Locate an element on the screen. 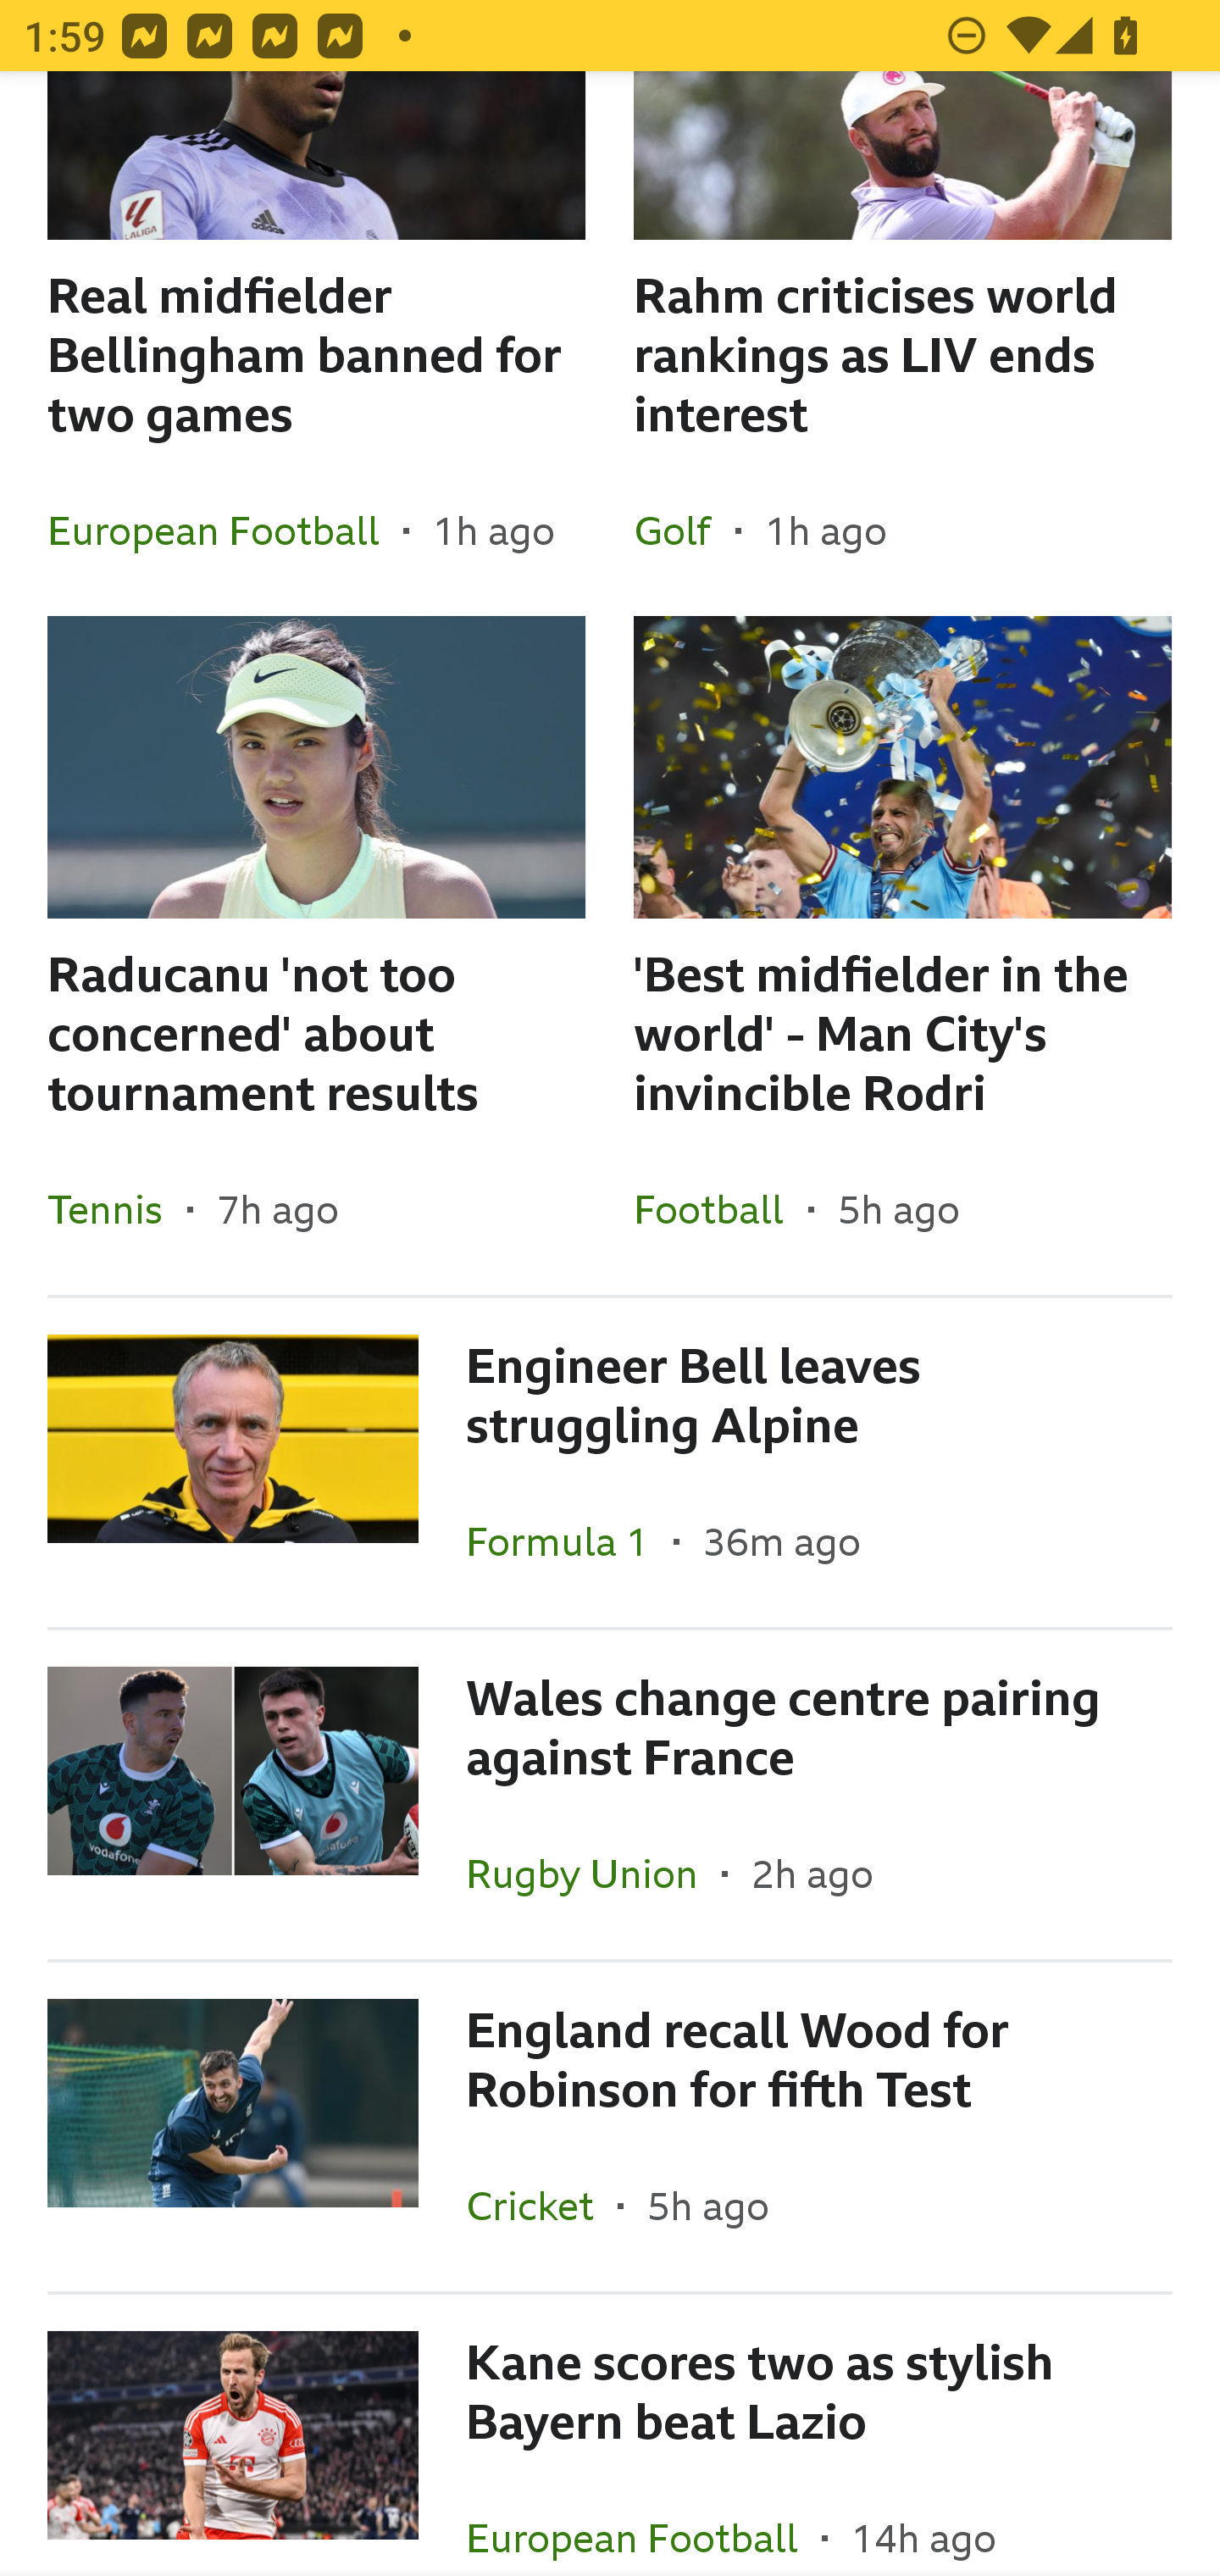 This screenshot has height=2576, width=1220. Football In the section Football is located at coordinates (720, 1209).